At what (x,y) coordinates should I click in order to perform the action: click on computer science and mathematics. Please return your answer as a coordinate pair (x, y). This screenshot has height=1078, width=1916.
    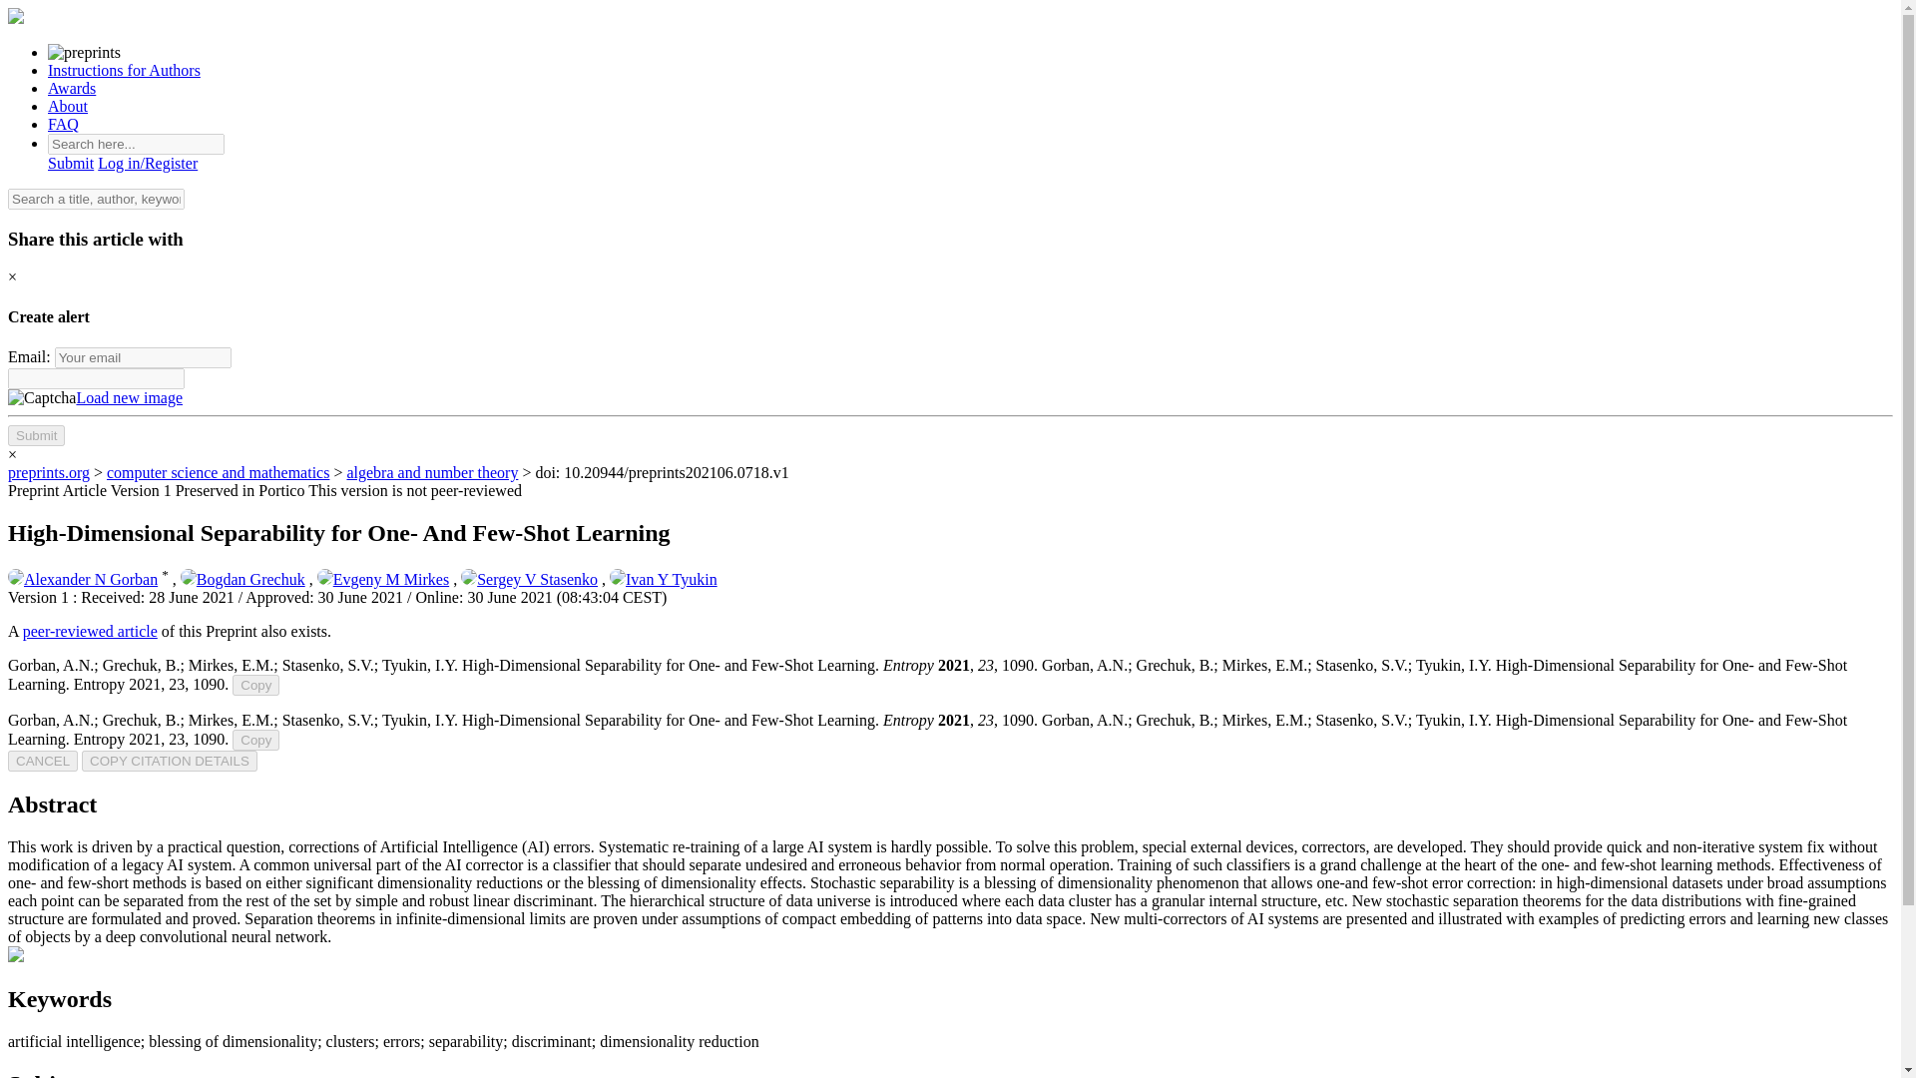
    Looking at the image, I should click on (218, 472).